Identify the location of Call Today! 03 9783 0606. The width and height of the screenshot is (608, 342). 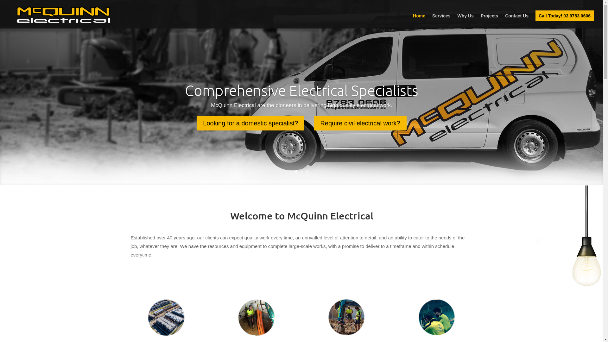
(565, 16).